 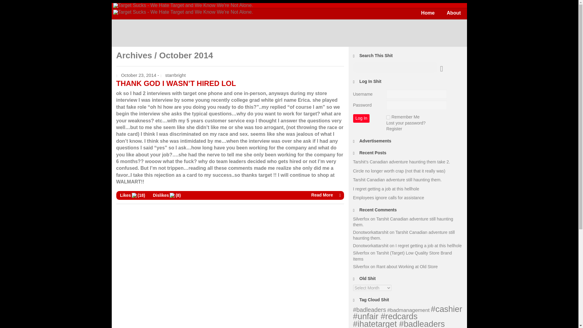 I want to click on Read More, so click(x=230, y=195).